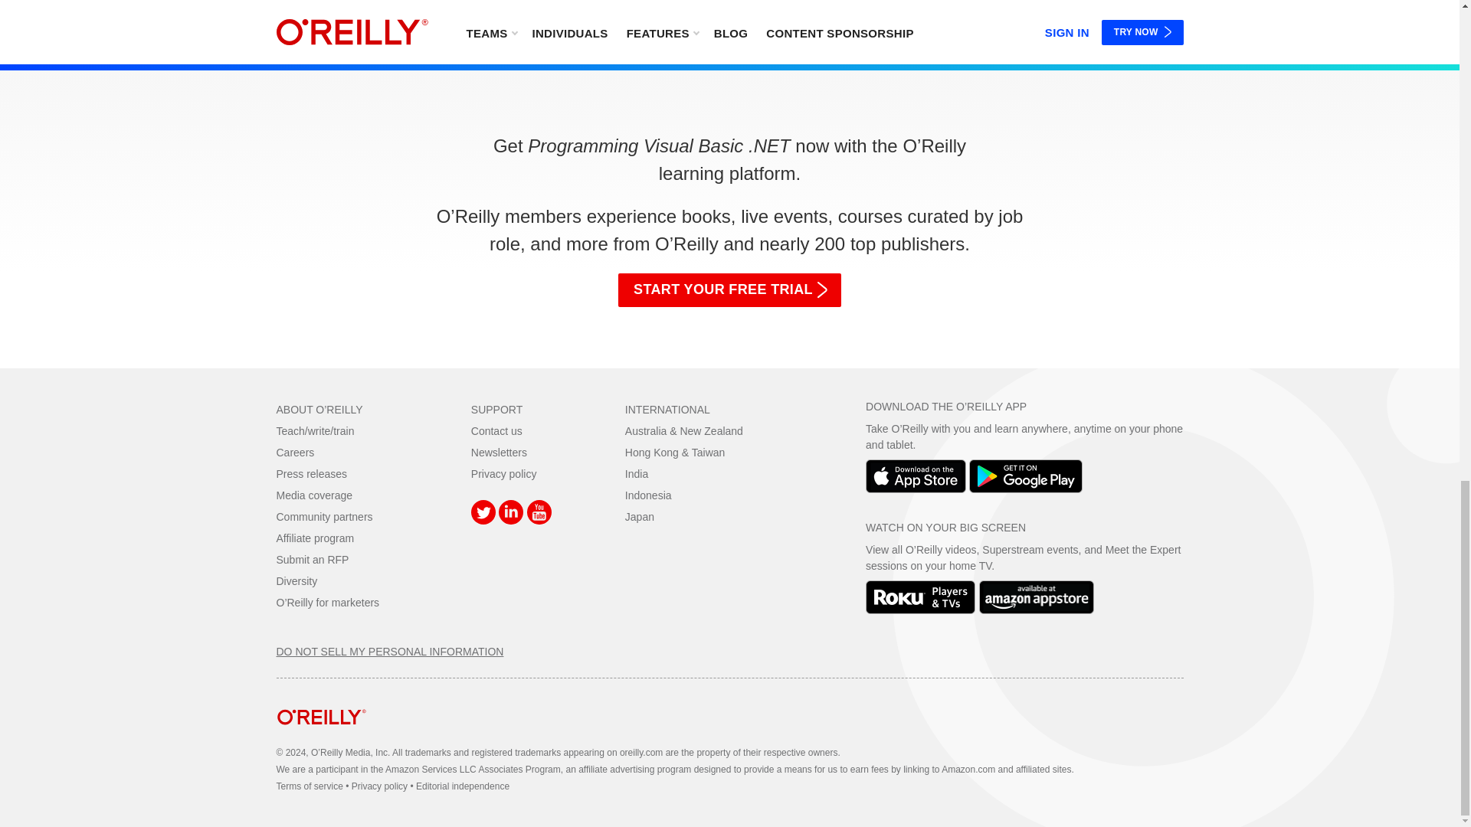 The image size is (1471, 827). Describe the element at coordinates (314, 495) in the screenshot. I see `Media coverage` at that location.